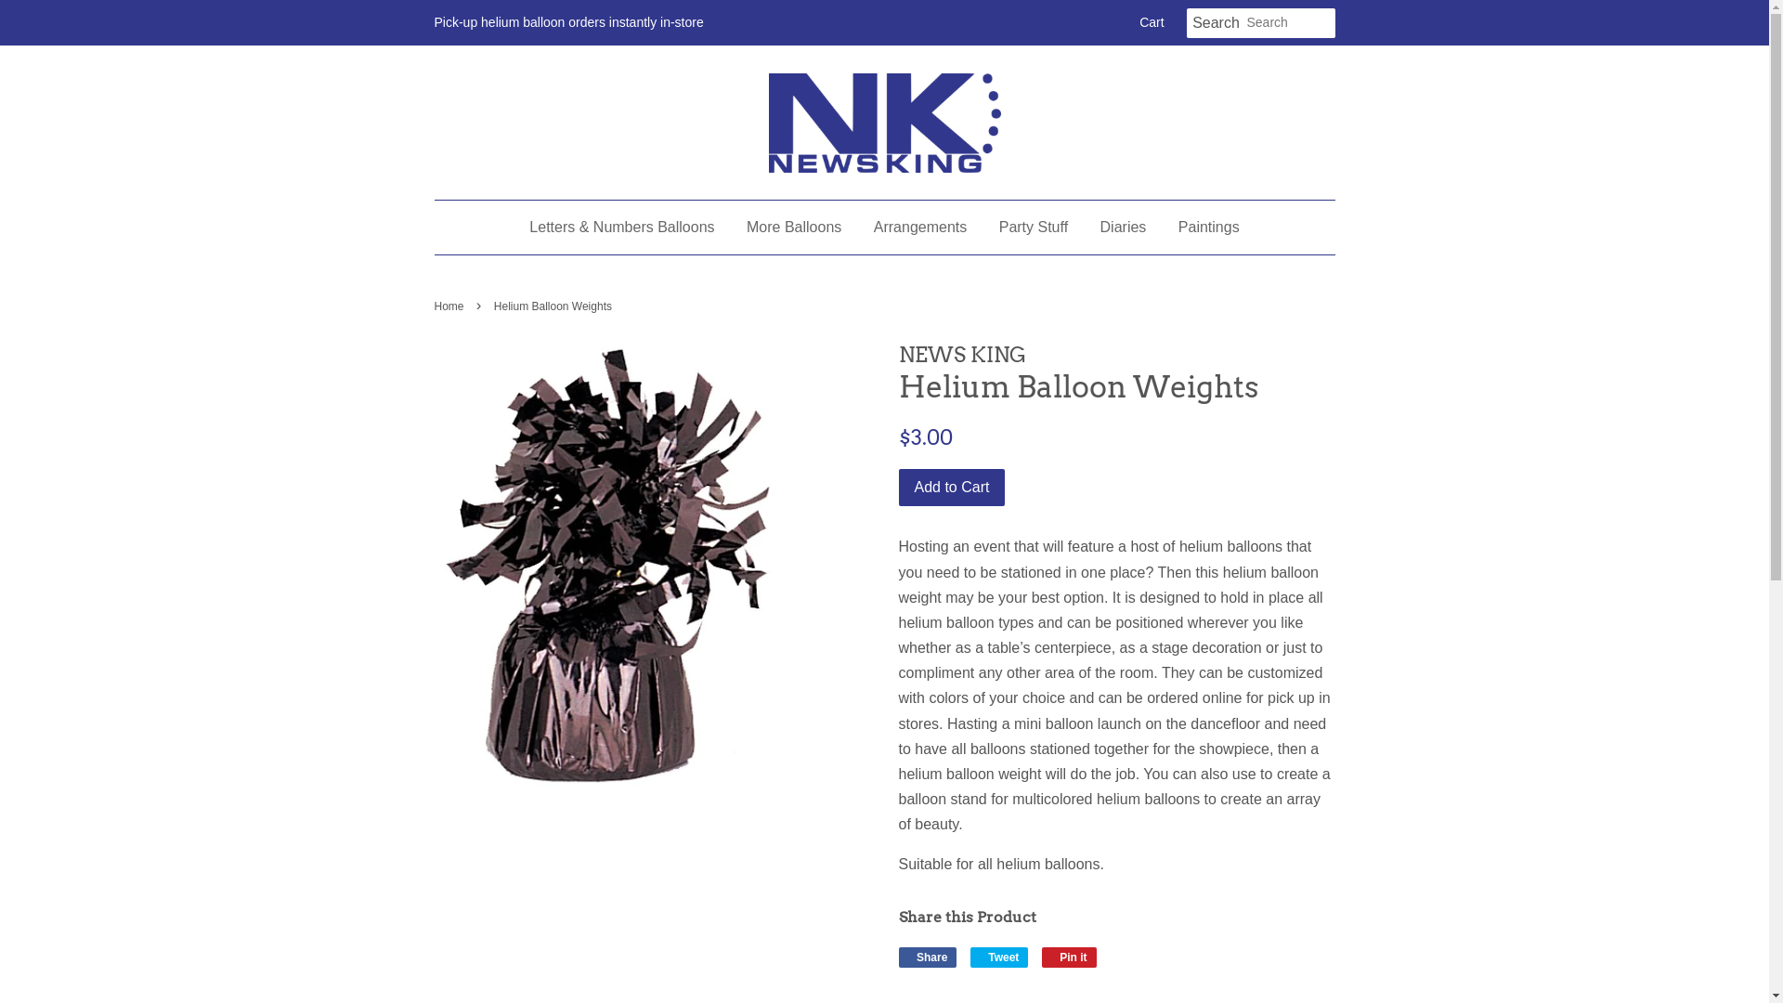  I want to click on Share
Share on Facebook, so click(929, 957).